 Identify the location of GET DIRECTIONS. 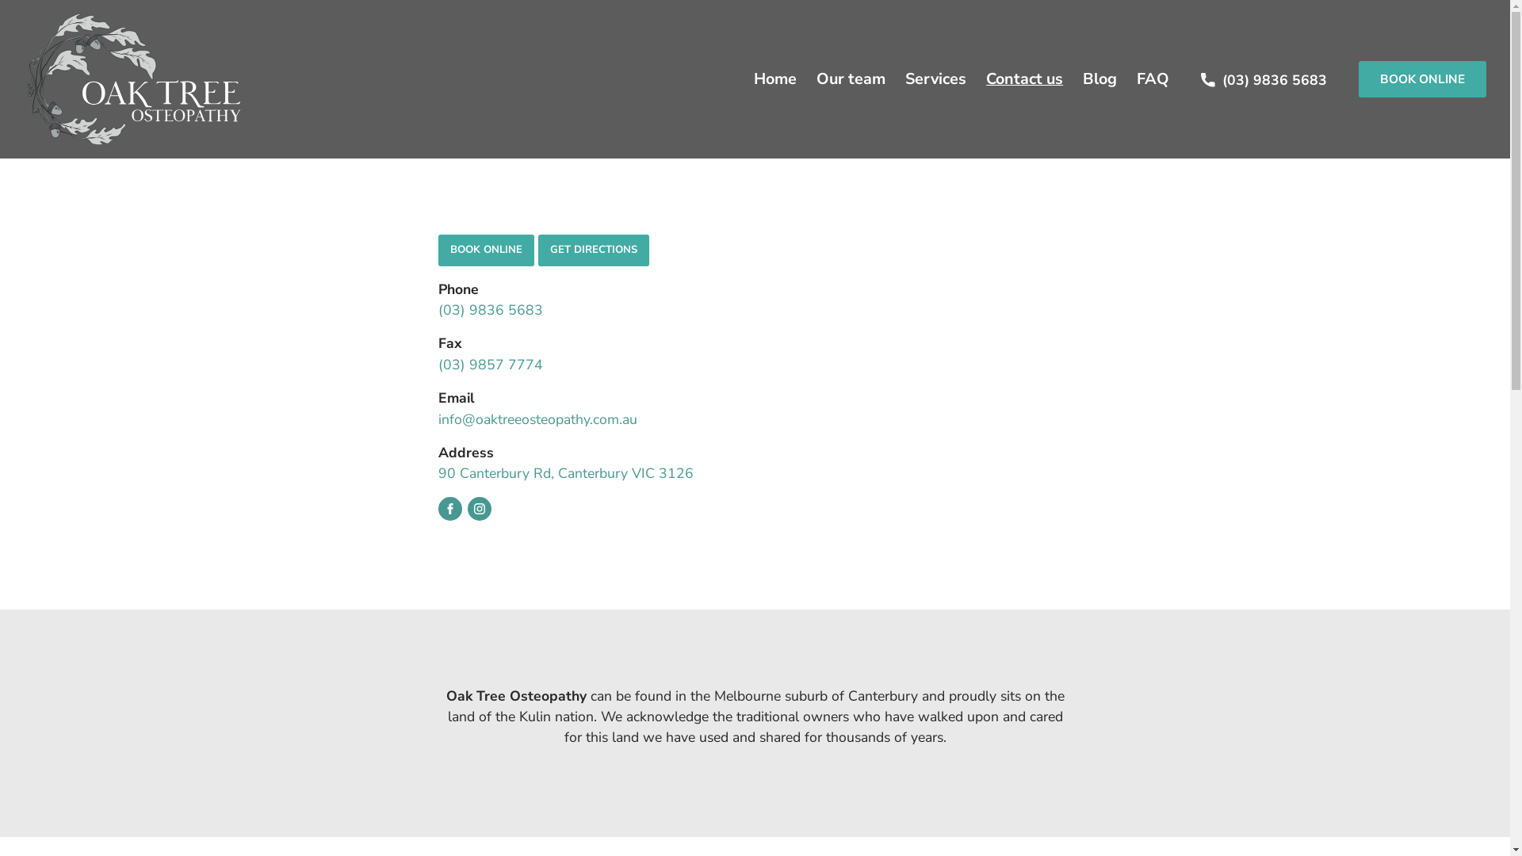
(594, 250).